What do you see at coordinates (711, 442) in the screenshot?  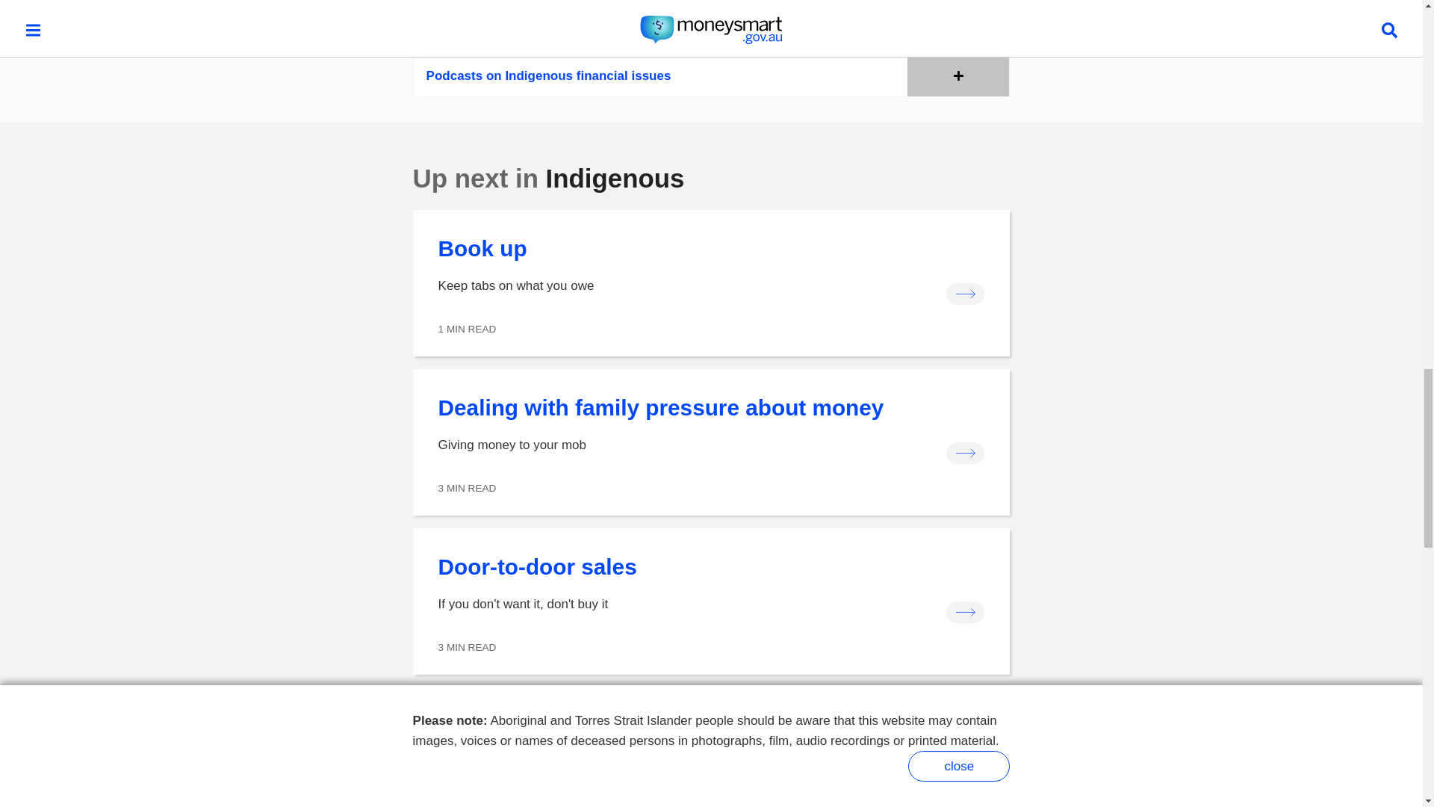 I see `Go to Dealing with family pressure about money` at bounding box center [711, 442].